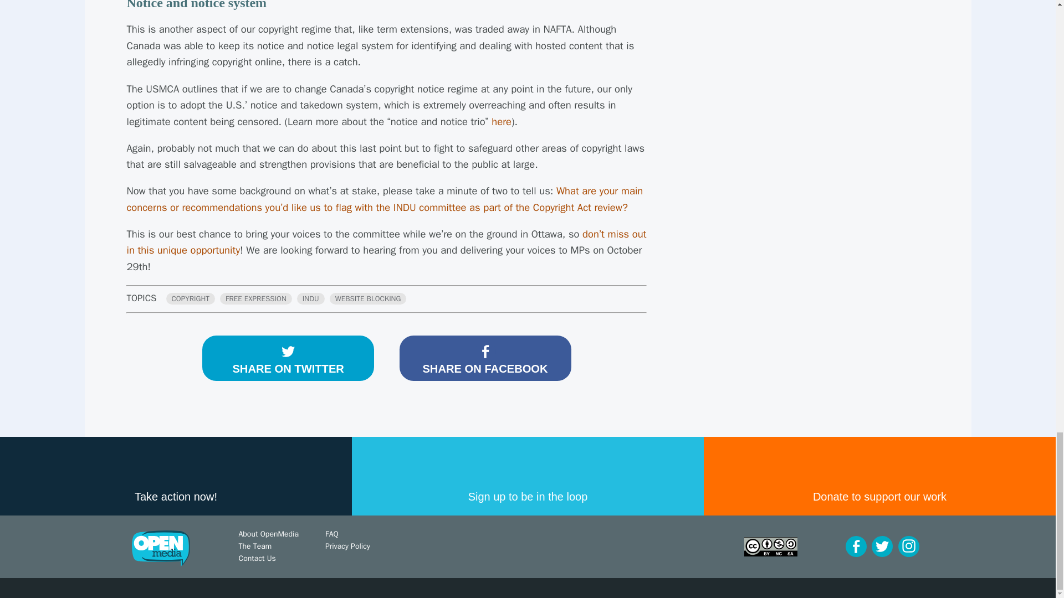 This screenshot has height=598, width=1064. Describe the element at coordinates (882, 546) in the screenshot. I see `OpenMedia's Twitter page` at that location.